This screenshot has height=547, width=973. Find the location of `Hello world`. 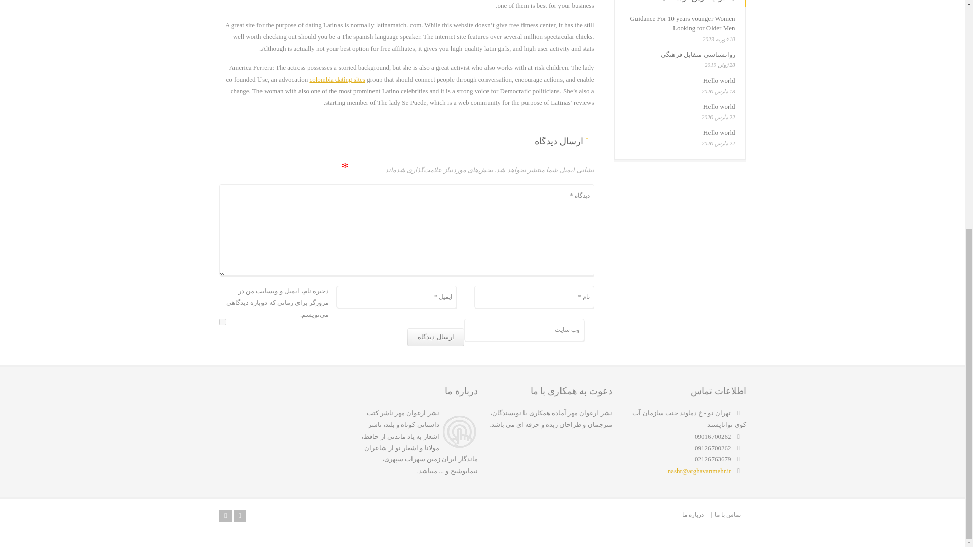

Hello world is located at coordinates (719, 106).